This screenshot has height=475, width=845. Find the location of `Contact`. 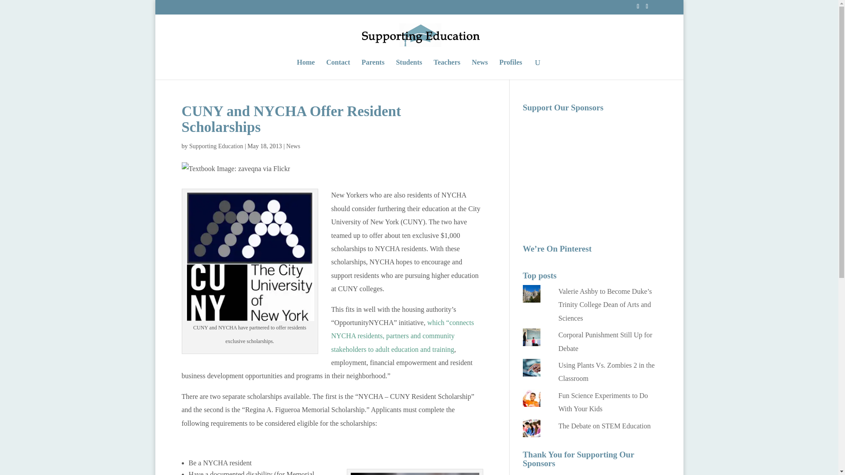

Contact is located at coordinates (338, 69).